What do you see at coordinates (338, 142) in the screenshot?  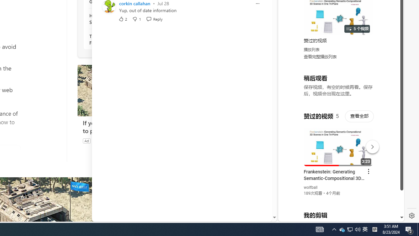 I see `YouTube` at bounding box center [338, 142].